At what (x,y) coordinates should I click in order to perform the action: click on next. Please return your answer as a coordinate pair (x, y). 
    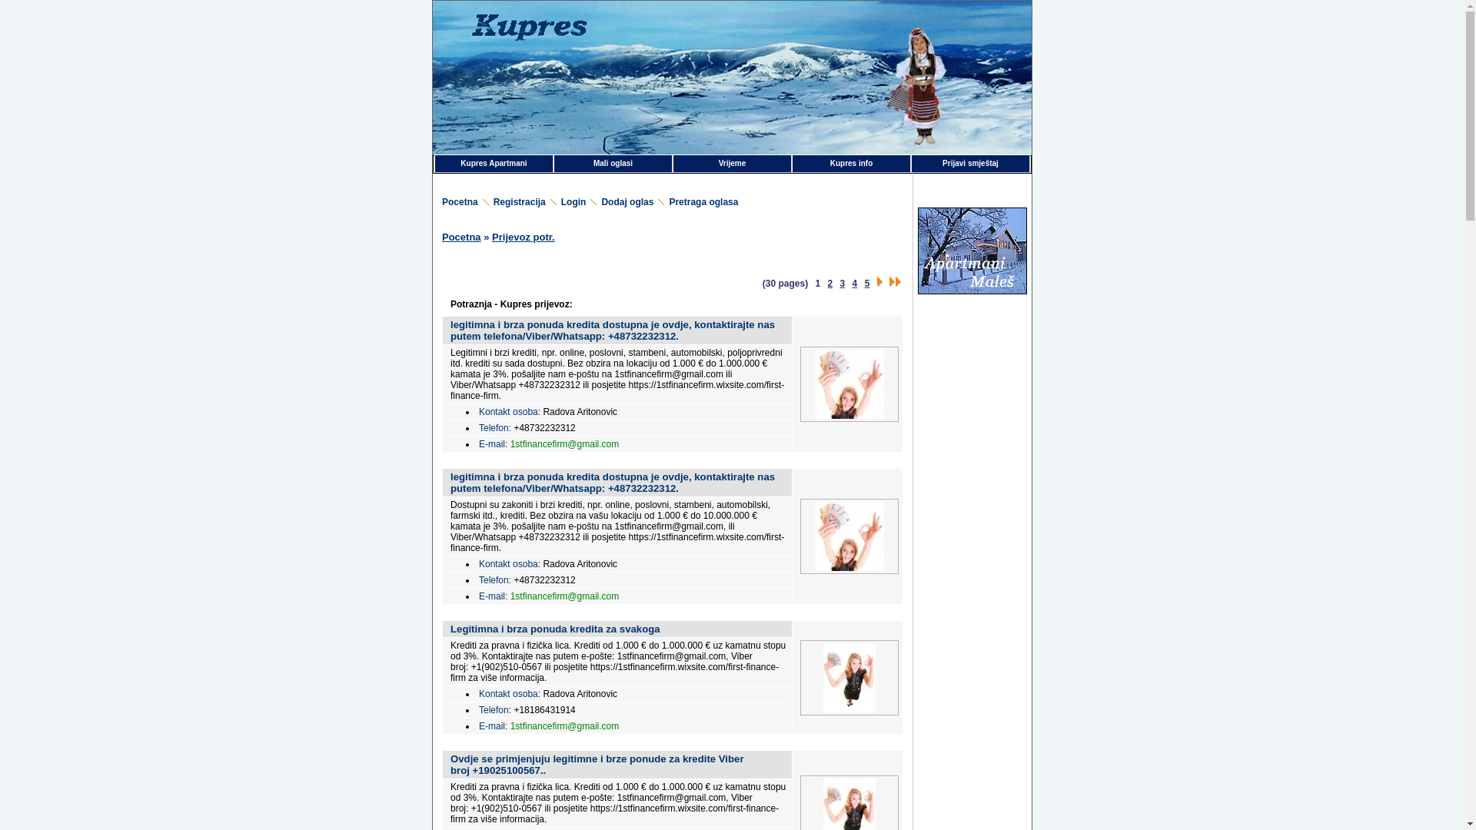
    Looking at the image, I should click on (879, 281).